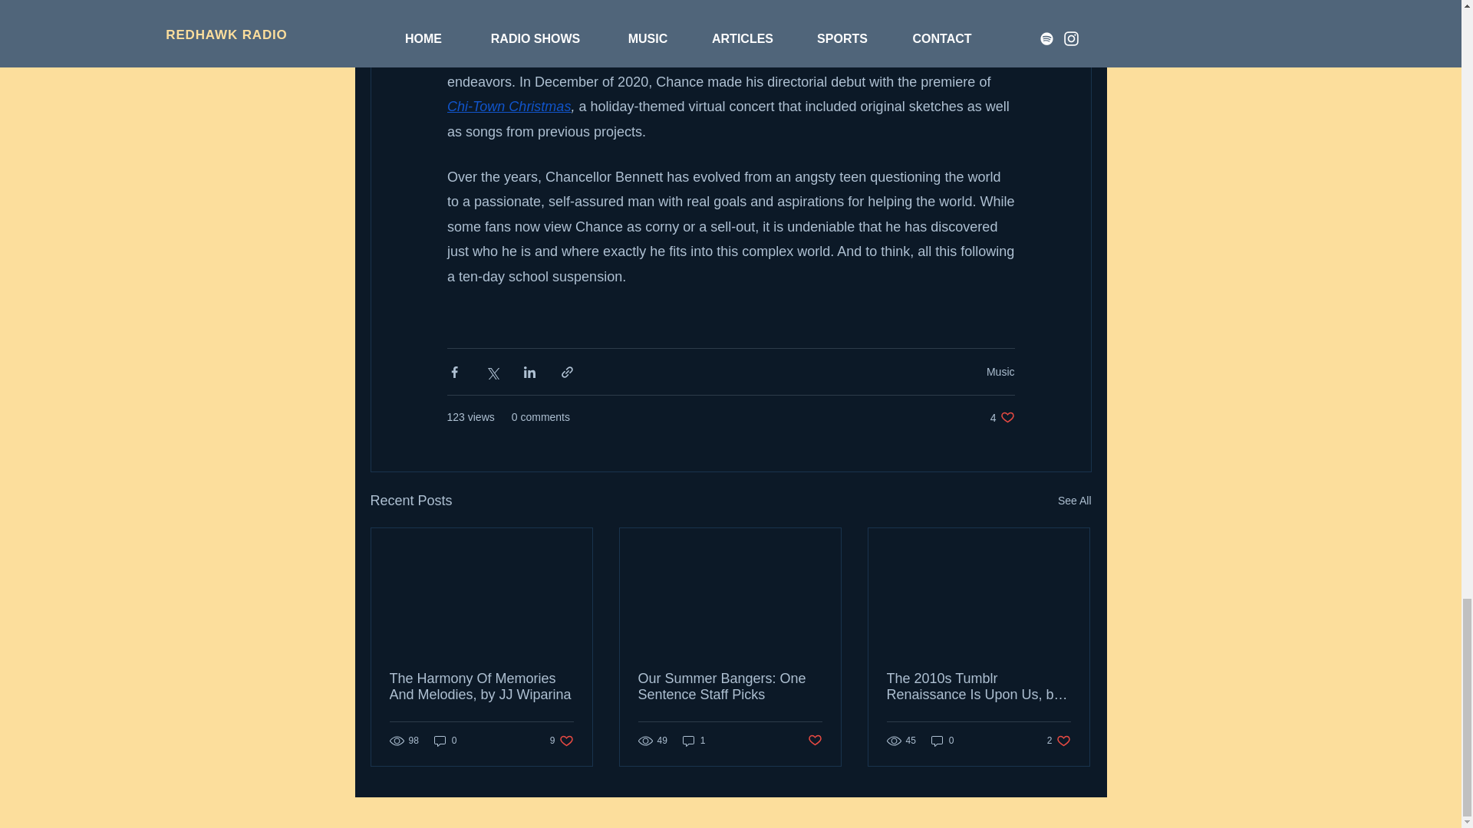 This screenshot has width=1473, height=828. What do you see at coordinates (684, 57) in the screenshot?
I see `Bad Idea` at bounding box center [684, 57].